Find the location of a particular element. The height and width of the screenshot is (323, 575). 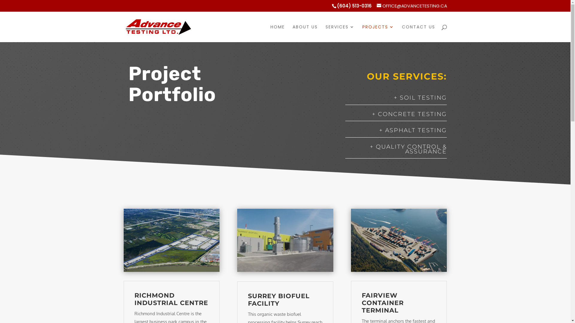

SERVICES is located at coordinates (340, 33).